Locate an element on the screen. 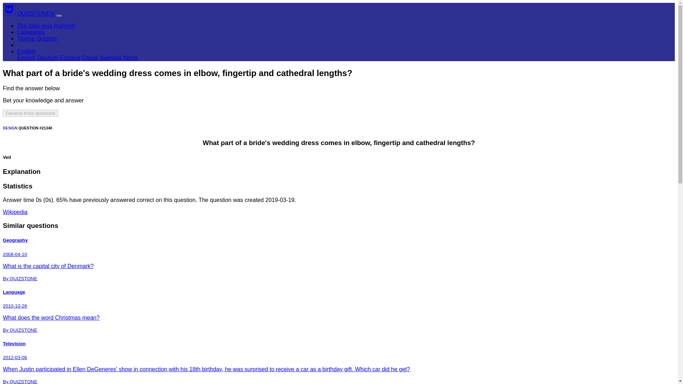 The width and height of the screenshot is (683, 384). QUIZSTONE is located at coordinates (9, 9).